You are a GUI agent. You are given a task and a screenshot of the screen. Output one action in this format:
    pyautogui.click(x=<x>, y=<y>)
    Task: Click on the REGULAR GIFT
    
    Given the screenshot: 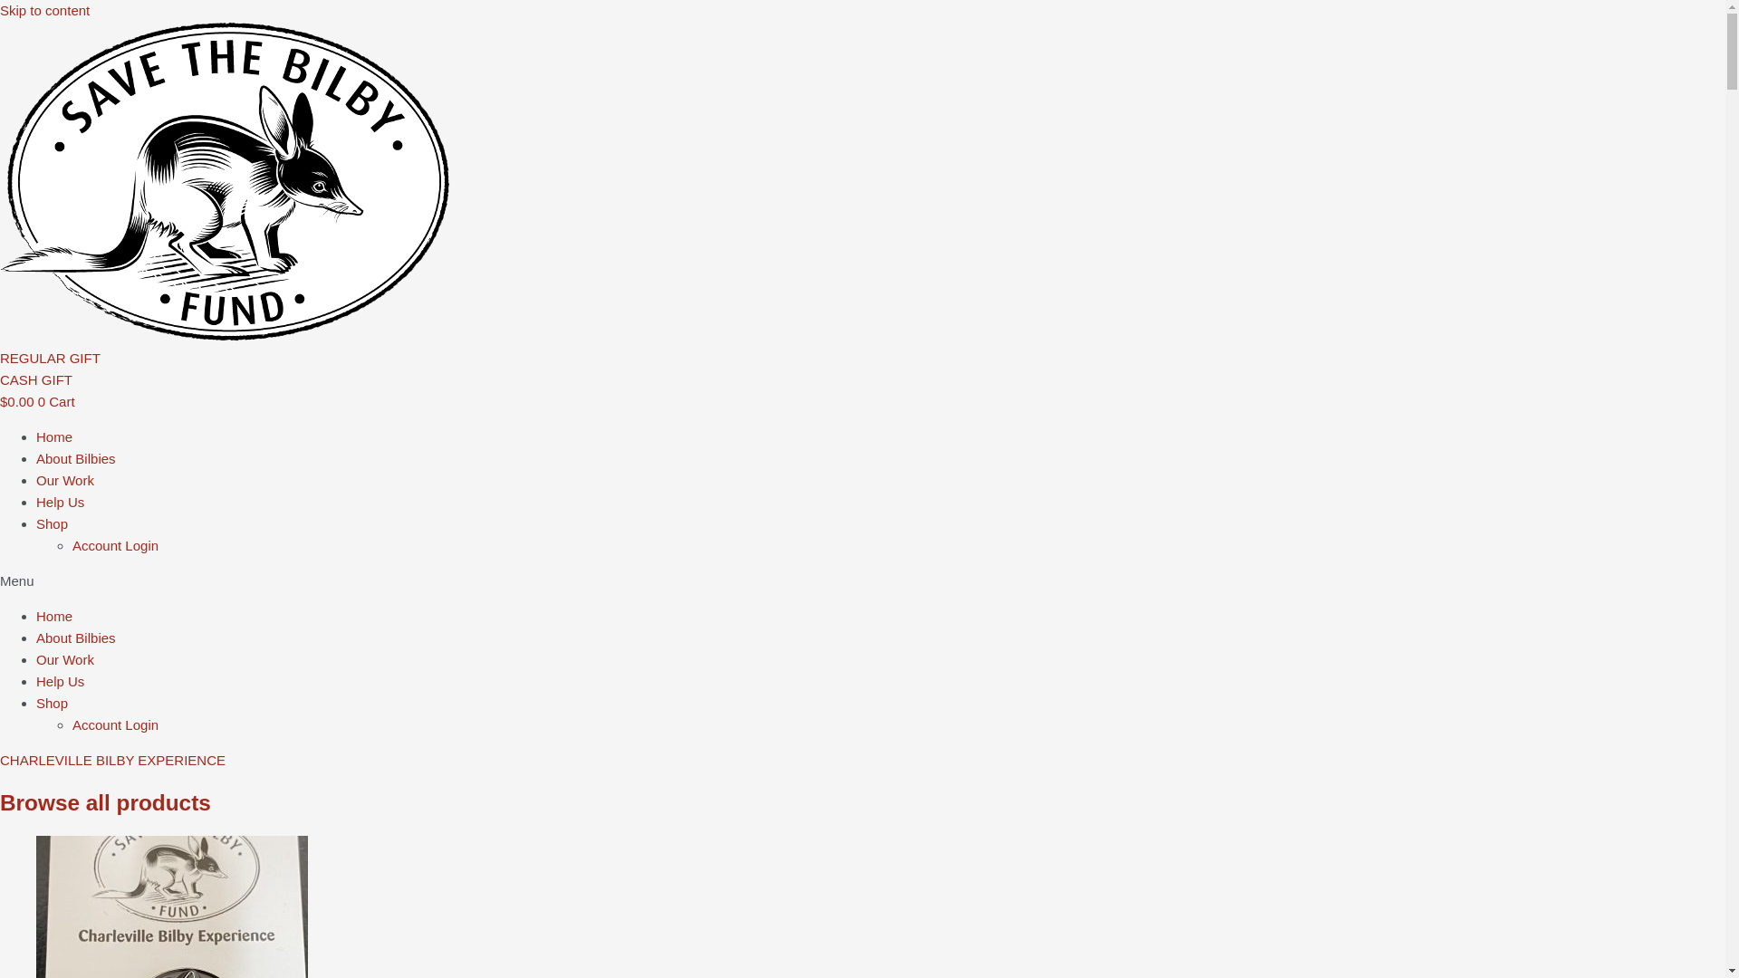 What is the action you would take?
    pyautogui.click(x=51, y=359)
    